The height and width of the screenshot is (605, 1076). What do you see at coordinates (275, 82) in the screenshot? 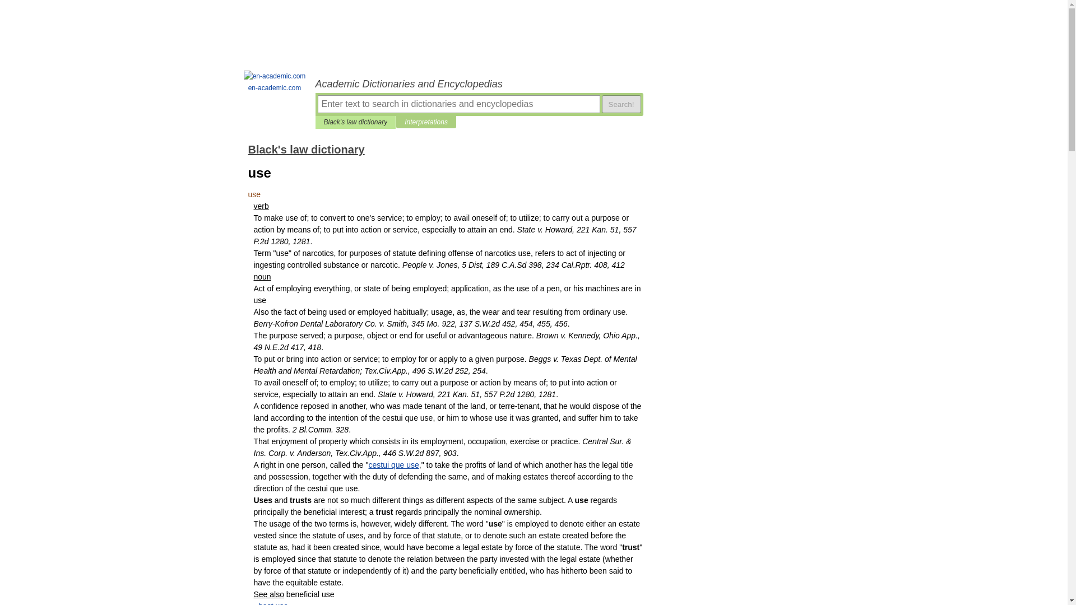
I see `en-academic.com` at bounding box center [275, 82].